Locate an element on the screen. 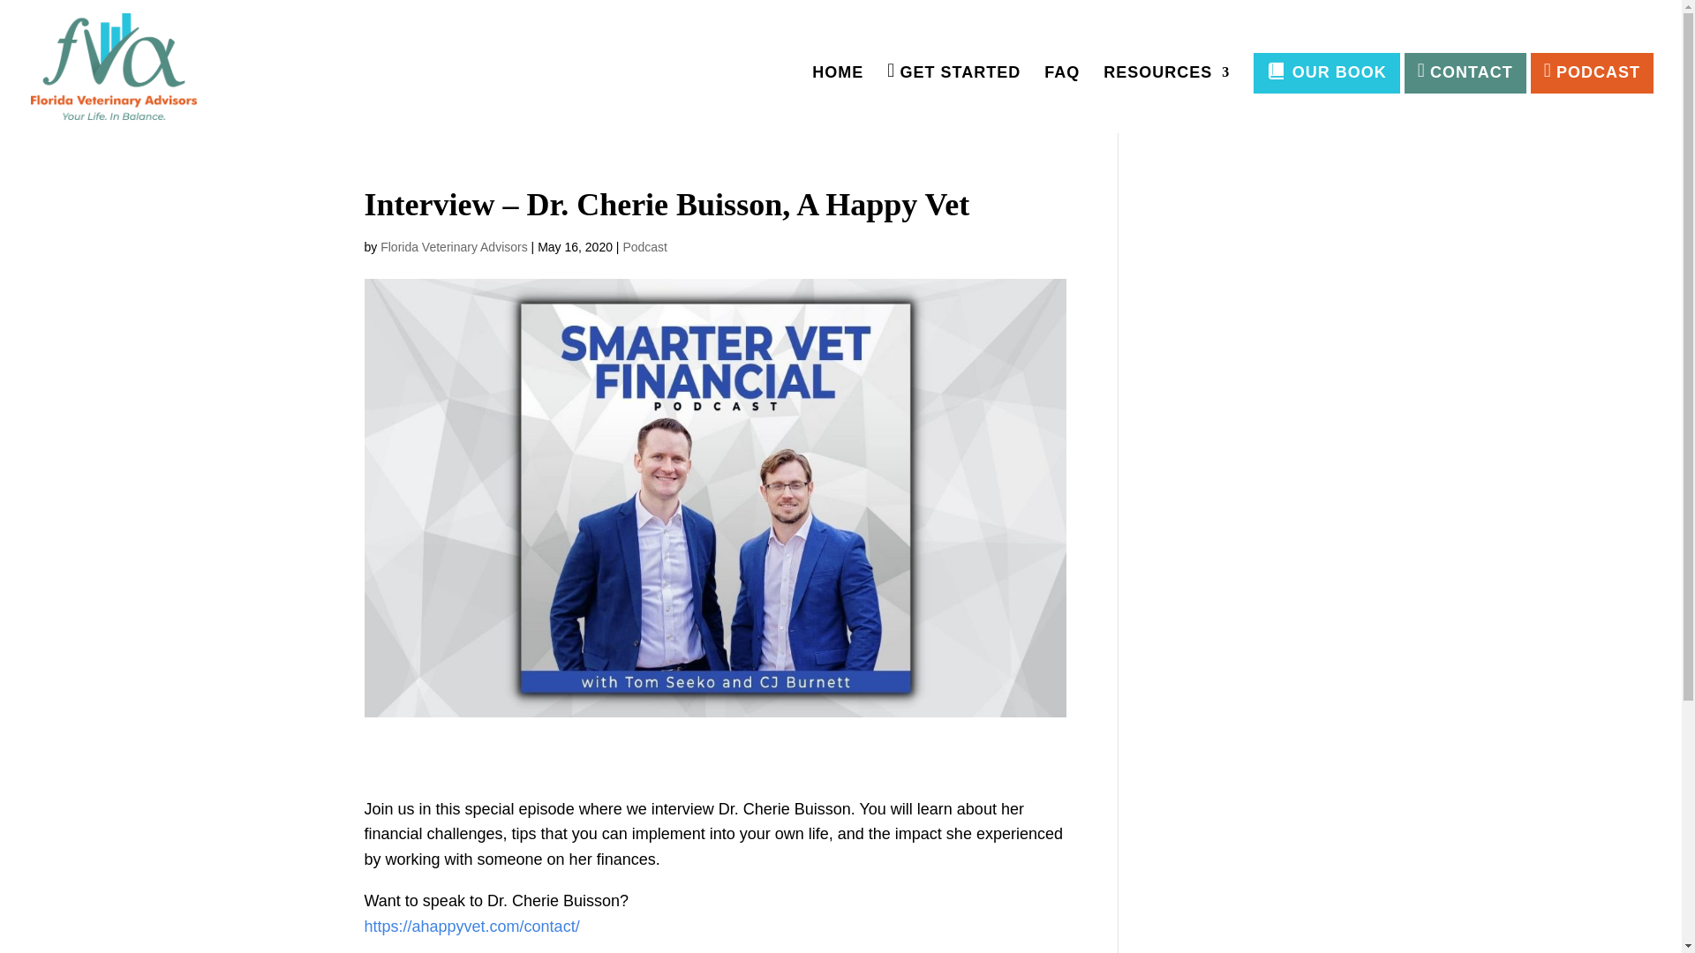  OUR BOOK is located at coordinates (1326, 72).